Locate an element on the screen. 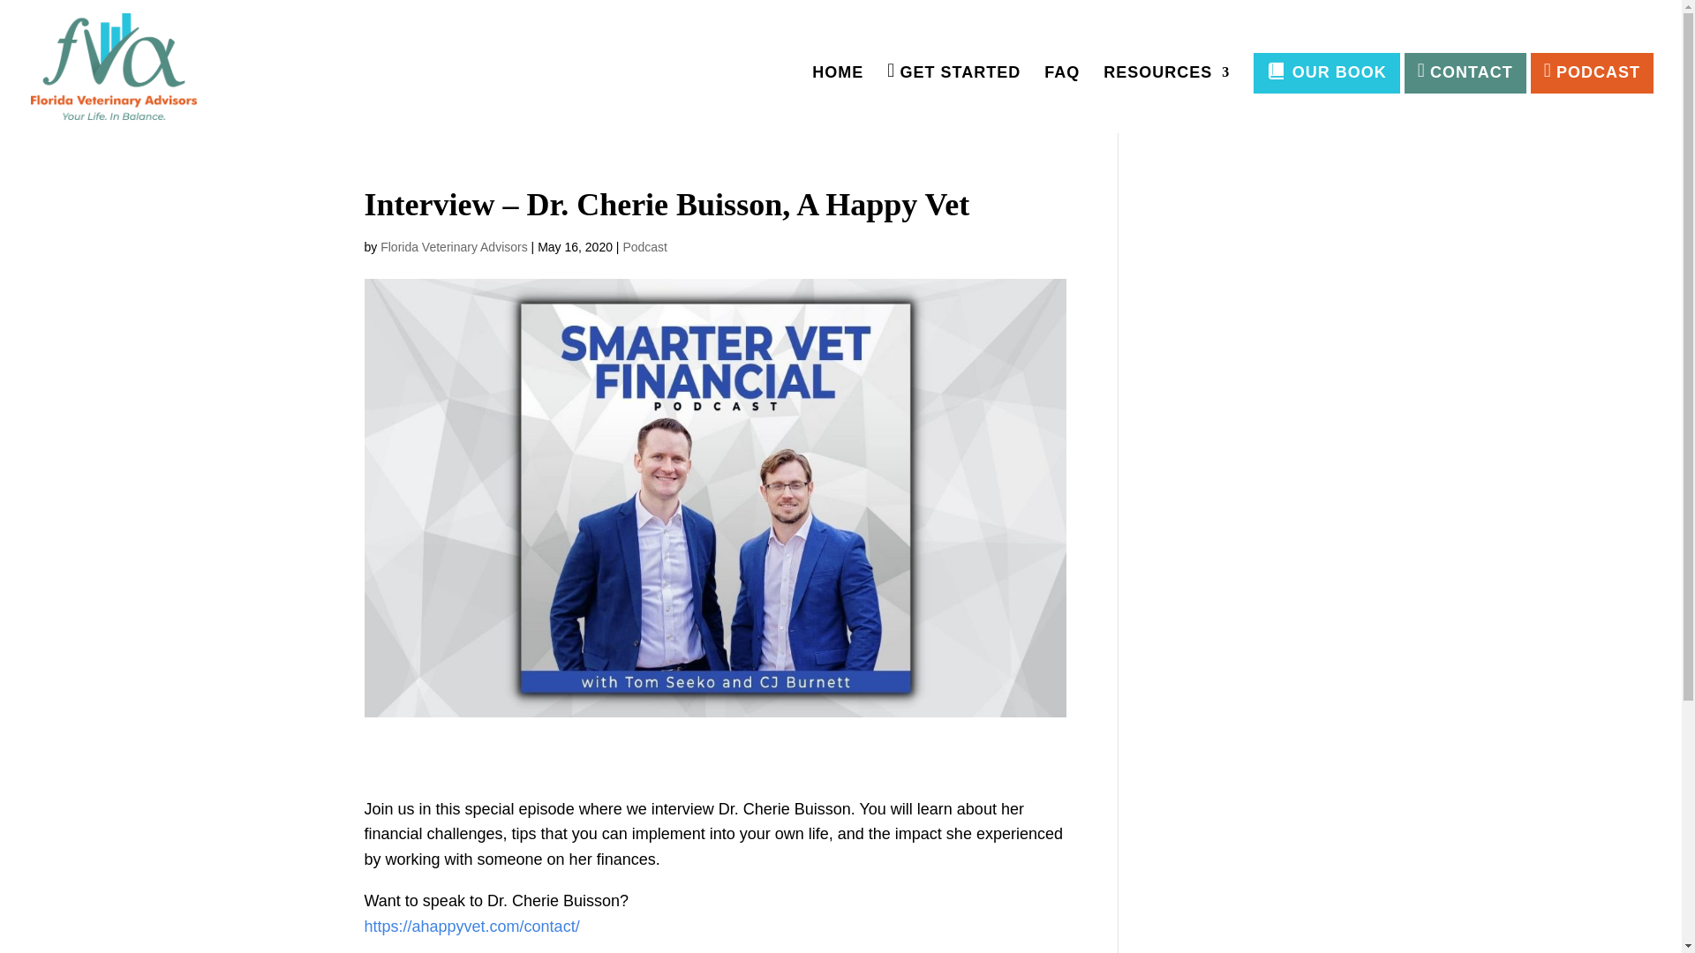  OUR BOOK is located at coordinates (1326, 72).